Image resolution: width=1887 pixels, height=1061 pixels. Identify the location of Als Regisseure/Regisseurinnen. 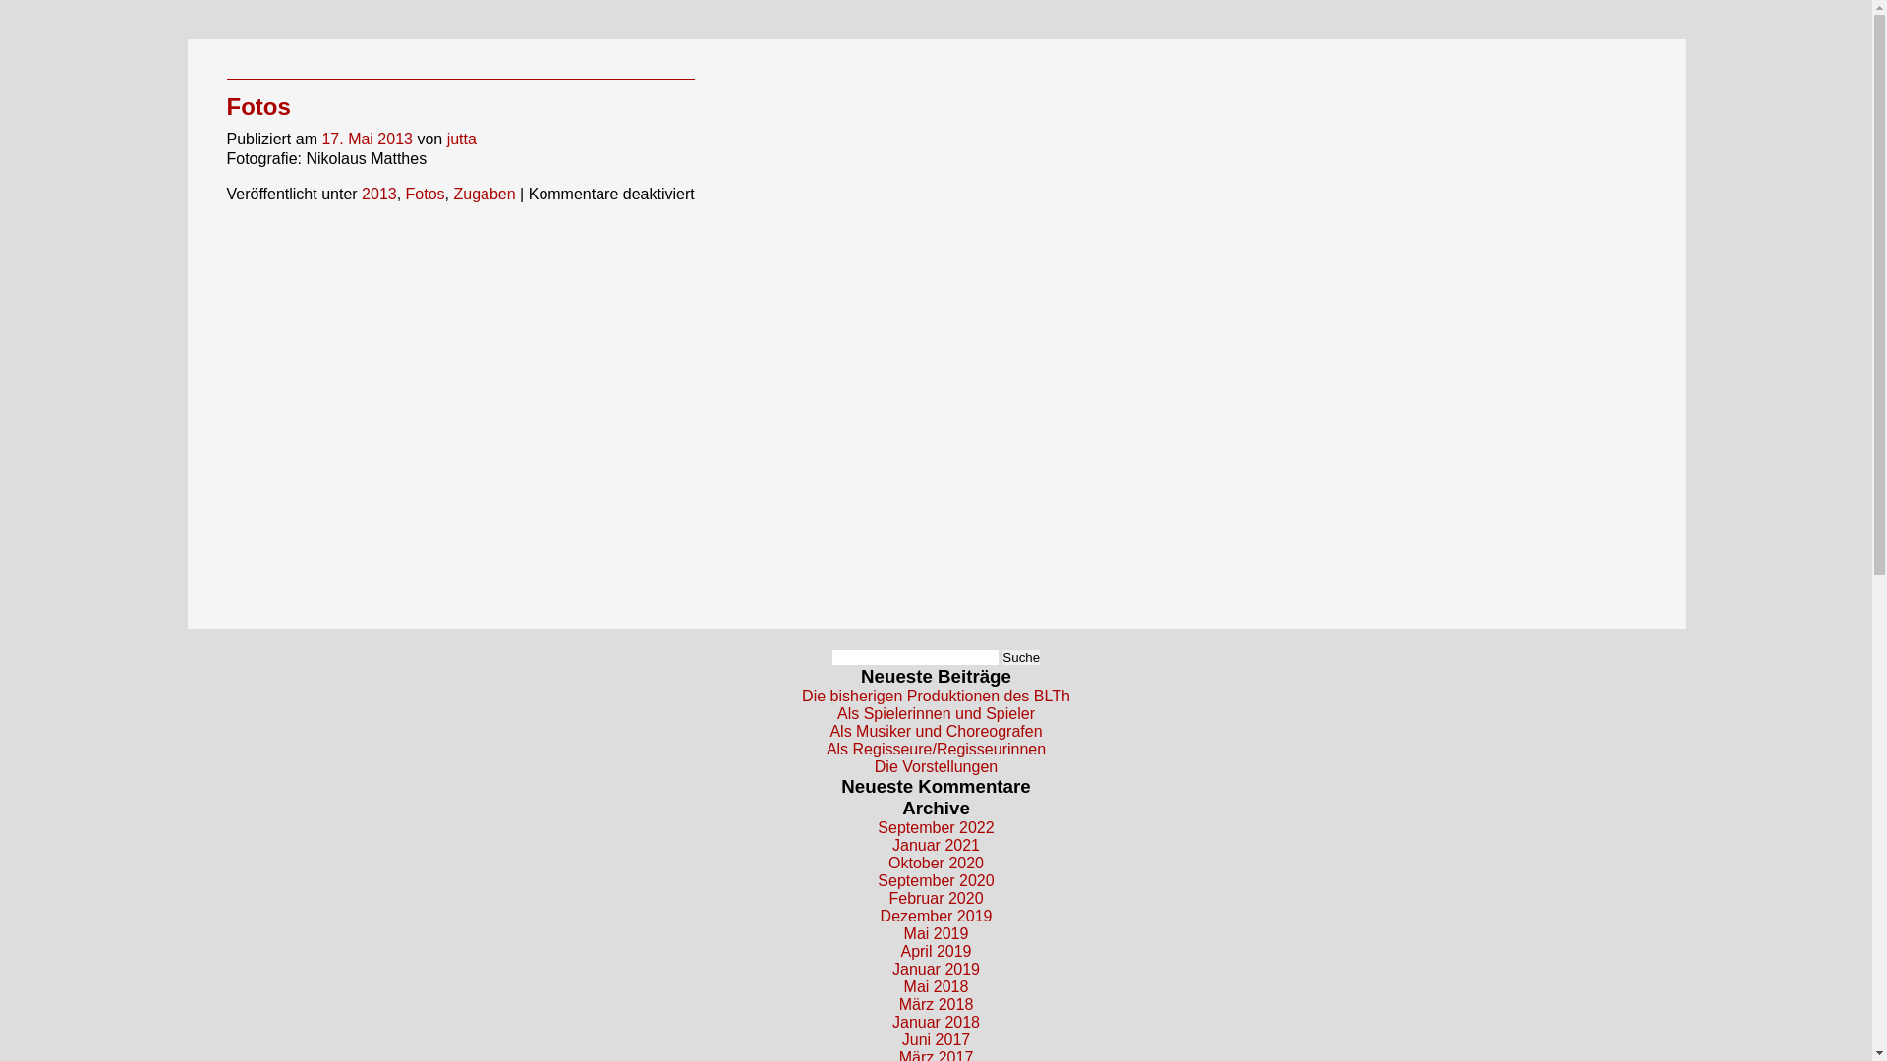
(936, 749).